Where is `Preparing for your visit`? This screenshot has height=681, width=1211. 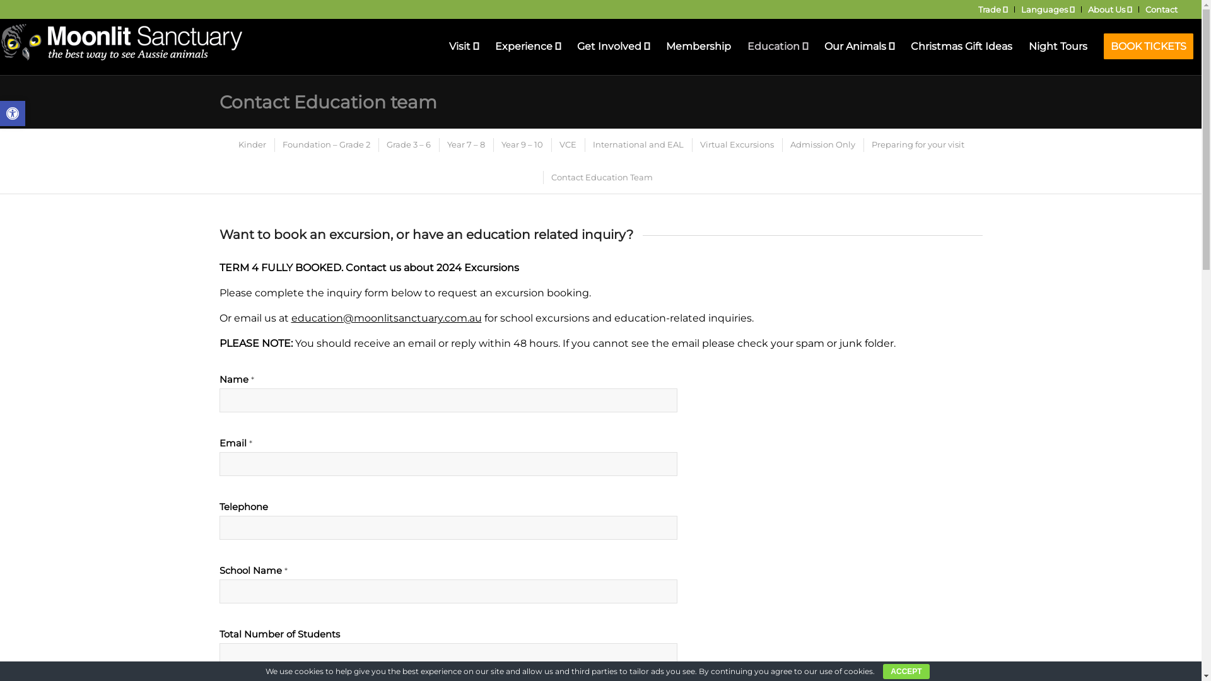
Preparing for your visit is located at coordinates (917, 145).